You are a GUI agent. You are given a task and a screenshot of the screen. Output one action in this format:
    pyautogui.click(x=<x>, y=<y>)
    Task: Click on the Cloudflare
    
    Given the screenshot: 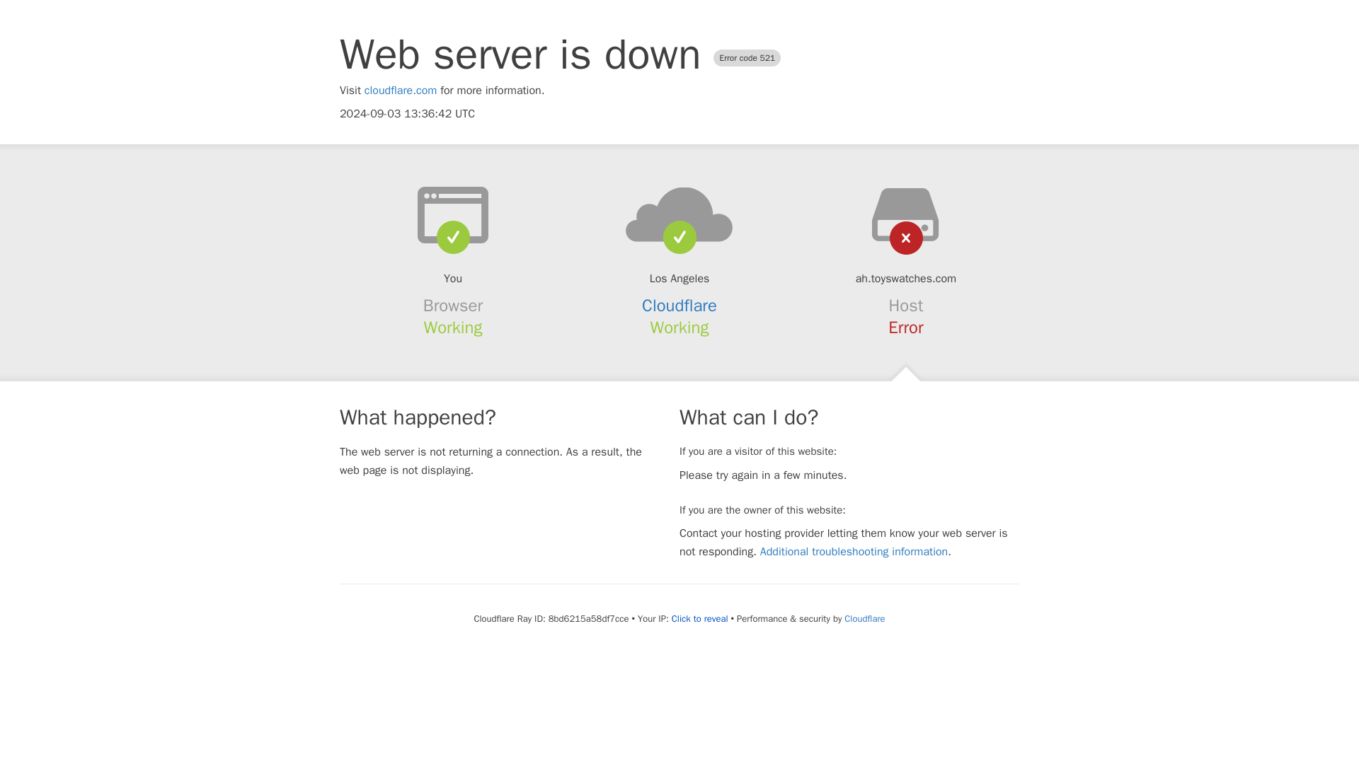 What is the action you would take?
    pyautogui.click(x=864, y=618)
    